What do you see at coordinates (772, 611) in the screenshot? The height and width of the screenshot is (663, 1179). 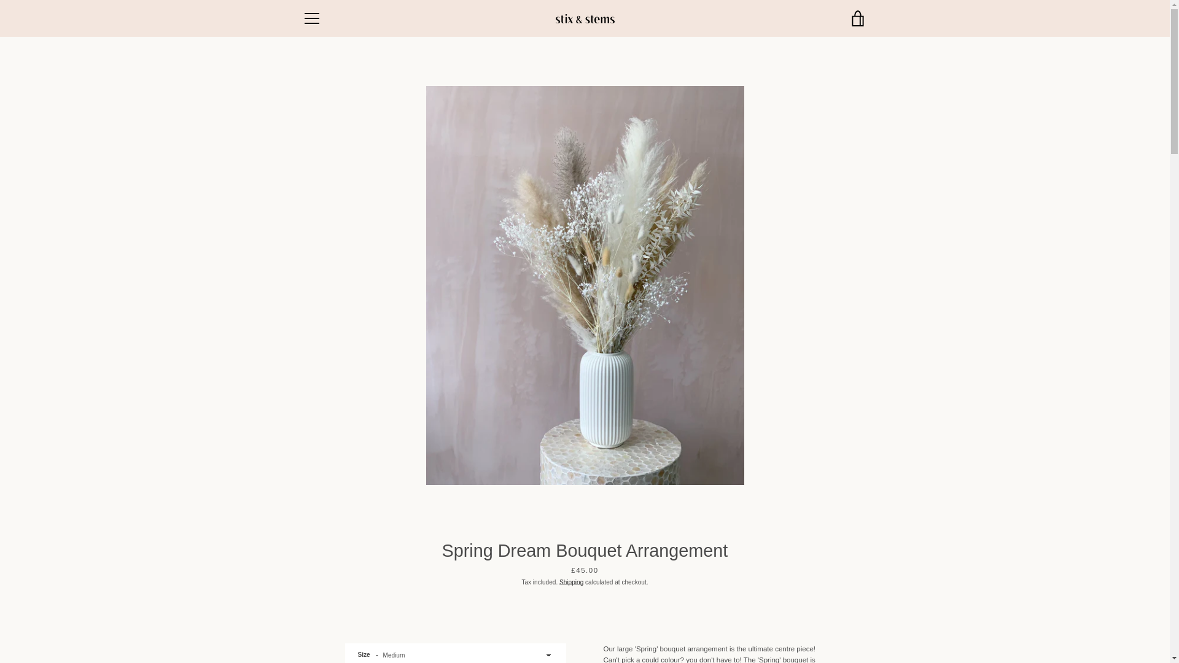 I see `Diners Club` at bounding box center [772, 611].